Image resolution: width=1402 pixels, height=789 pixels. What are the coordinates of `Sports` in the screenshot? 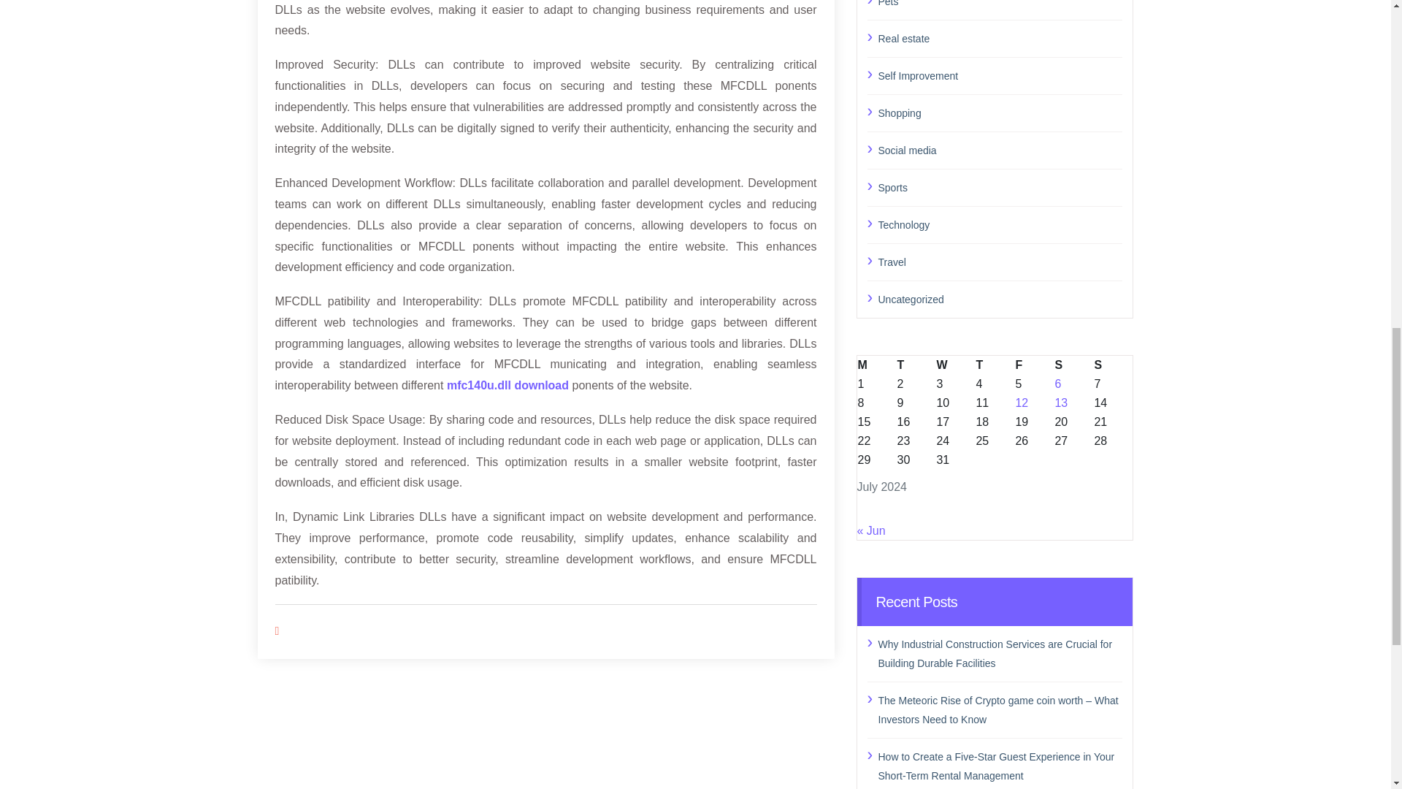 It's located at (1000, 188).